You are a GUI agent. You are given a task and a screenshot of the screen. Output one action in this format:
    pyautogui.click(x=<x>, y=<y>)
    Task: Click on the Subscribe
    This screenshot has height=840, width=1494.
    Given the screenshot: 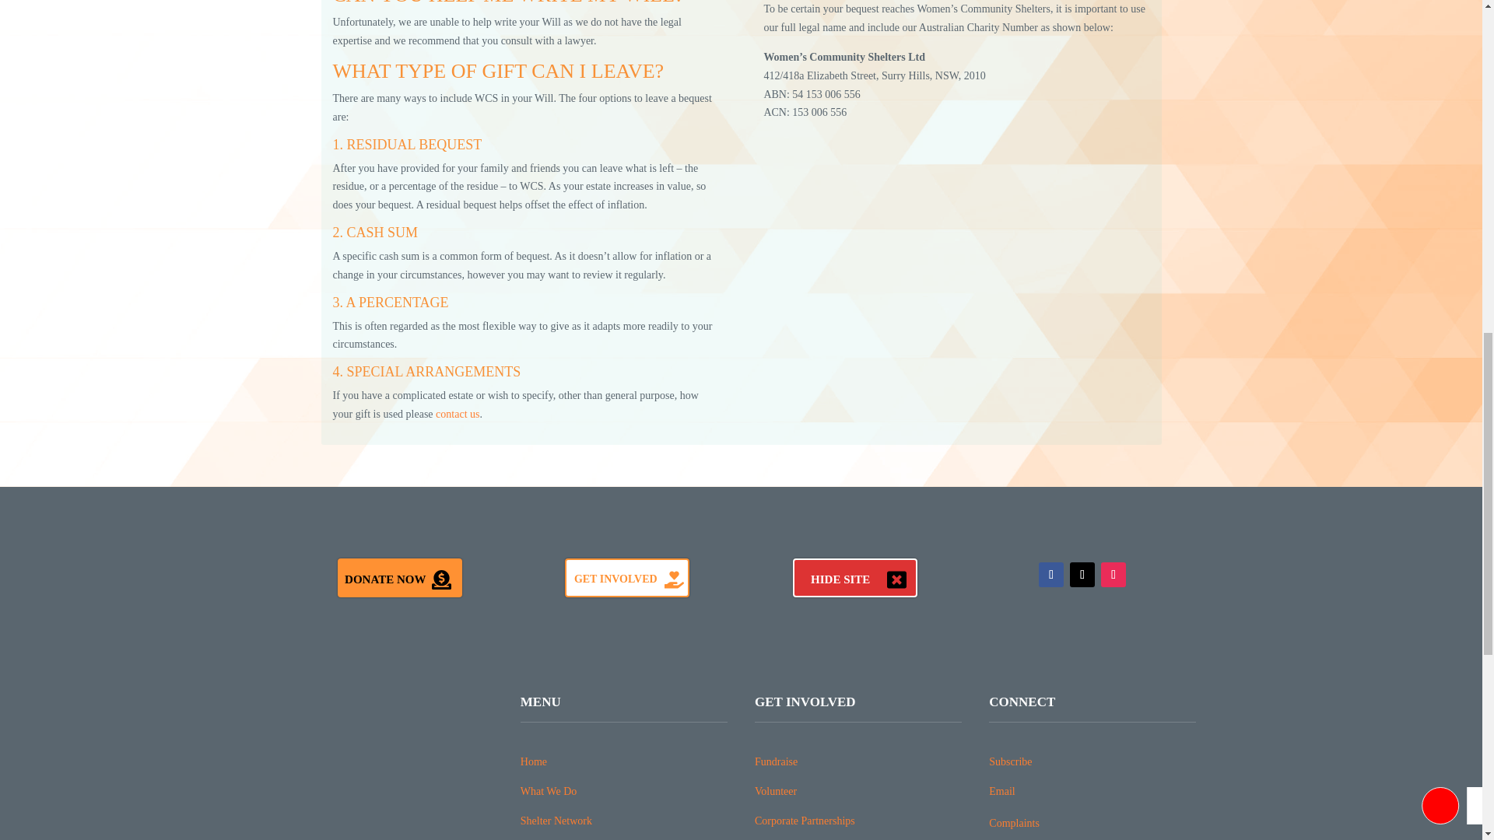 What is the action you would take?
    pyautogui.click(x=1010, y=762)
    